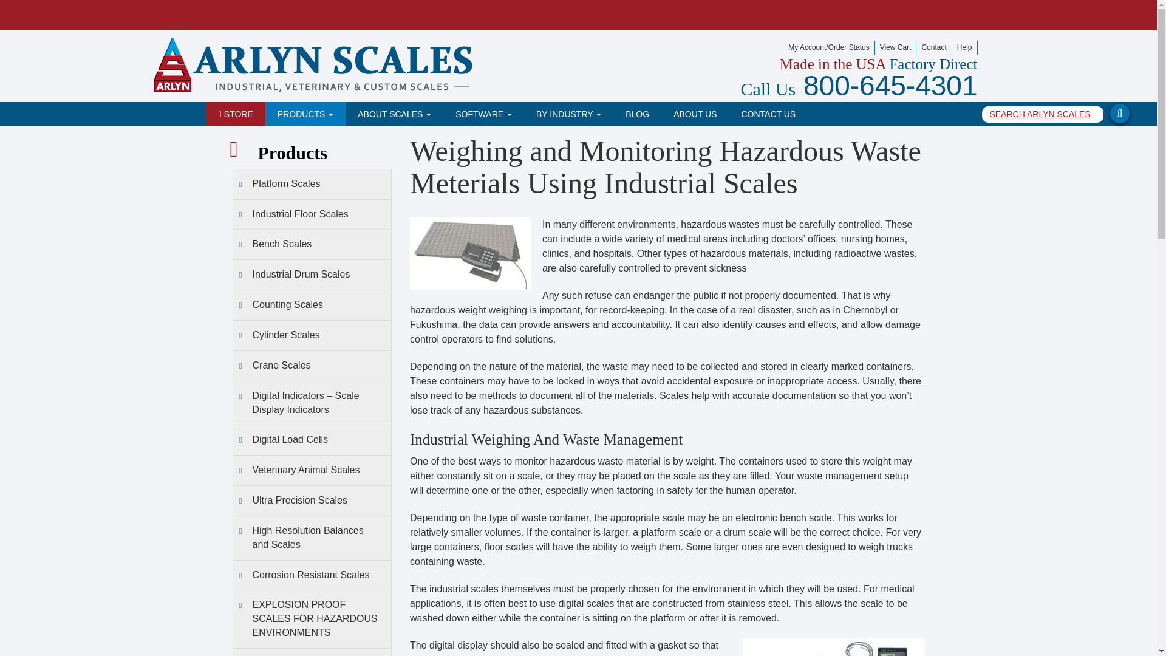 This screenshot has height=656, width=1166. I want to click on Contact, so click(934, 47).